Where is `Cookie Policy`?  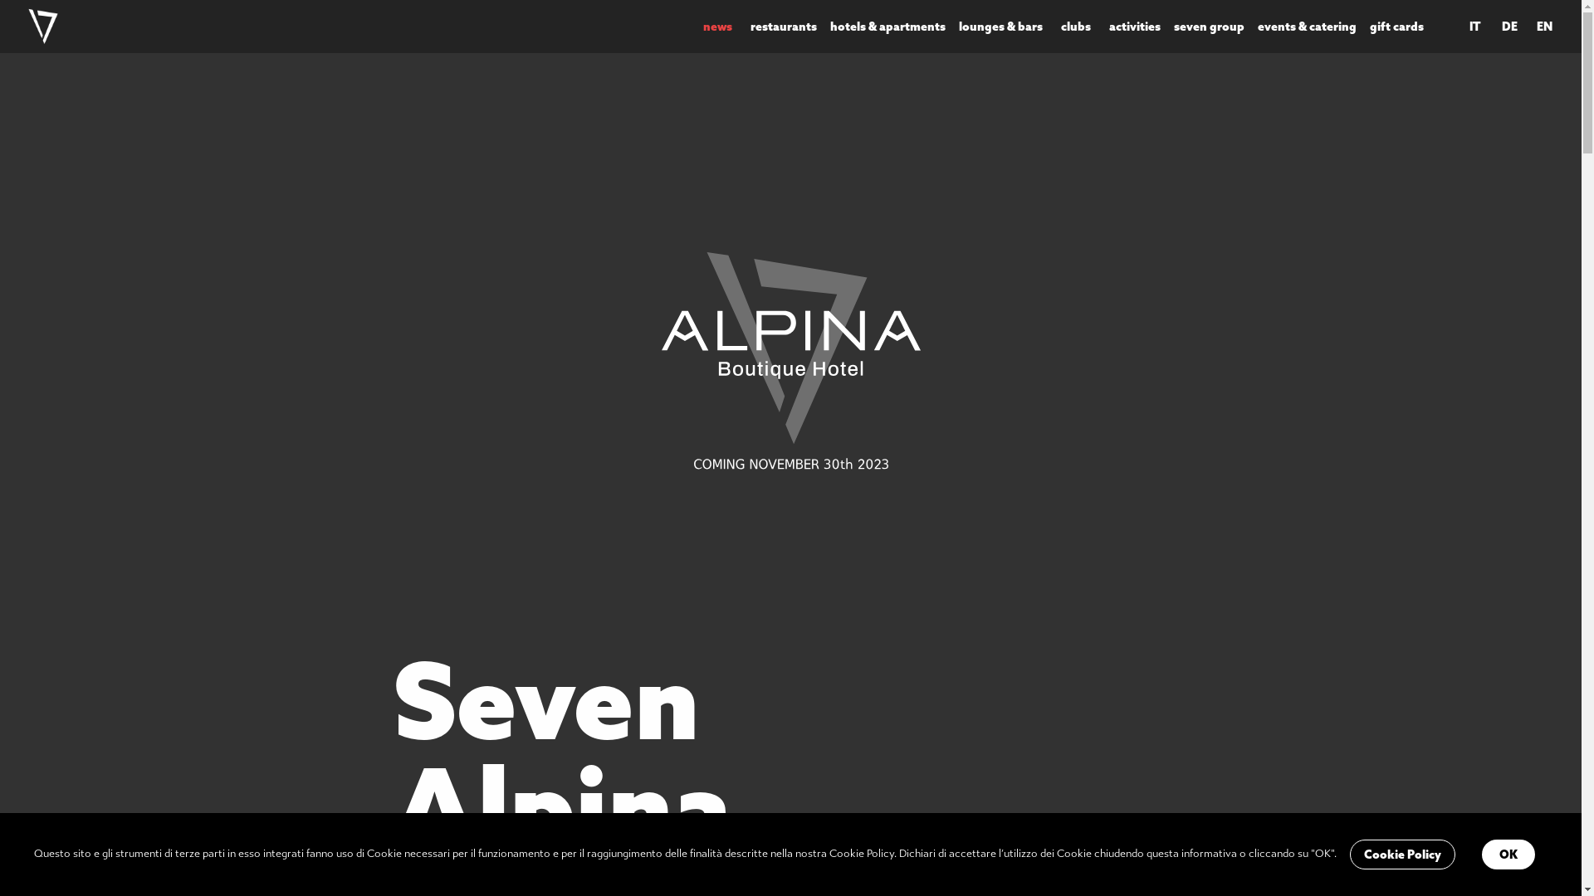
Cookie Policy is located at coordinates (1403, 855).